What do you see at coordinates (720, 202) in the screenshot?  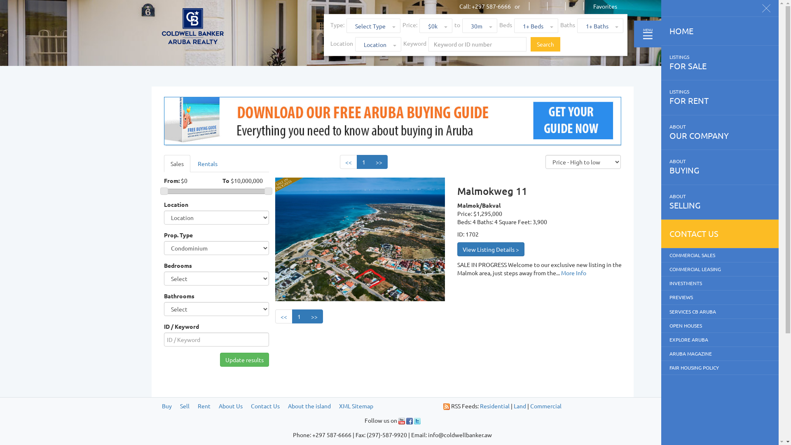 I see `ABOUT
SELLING` at bounding box center [720, 202].